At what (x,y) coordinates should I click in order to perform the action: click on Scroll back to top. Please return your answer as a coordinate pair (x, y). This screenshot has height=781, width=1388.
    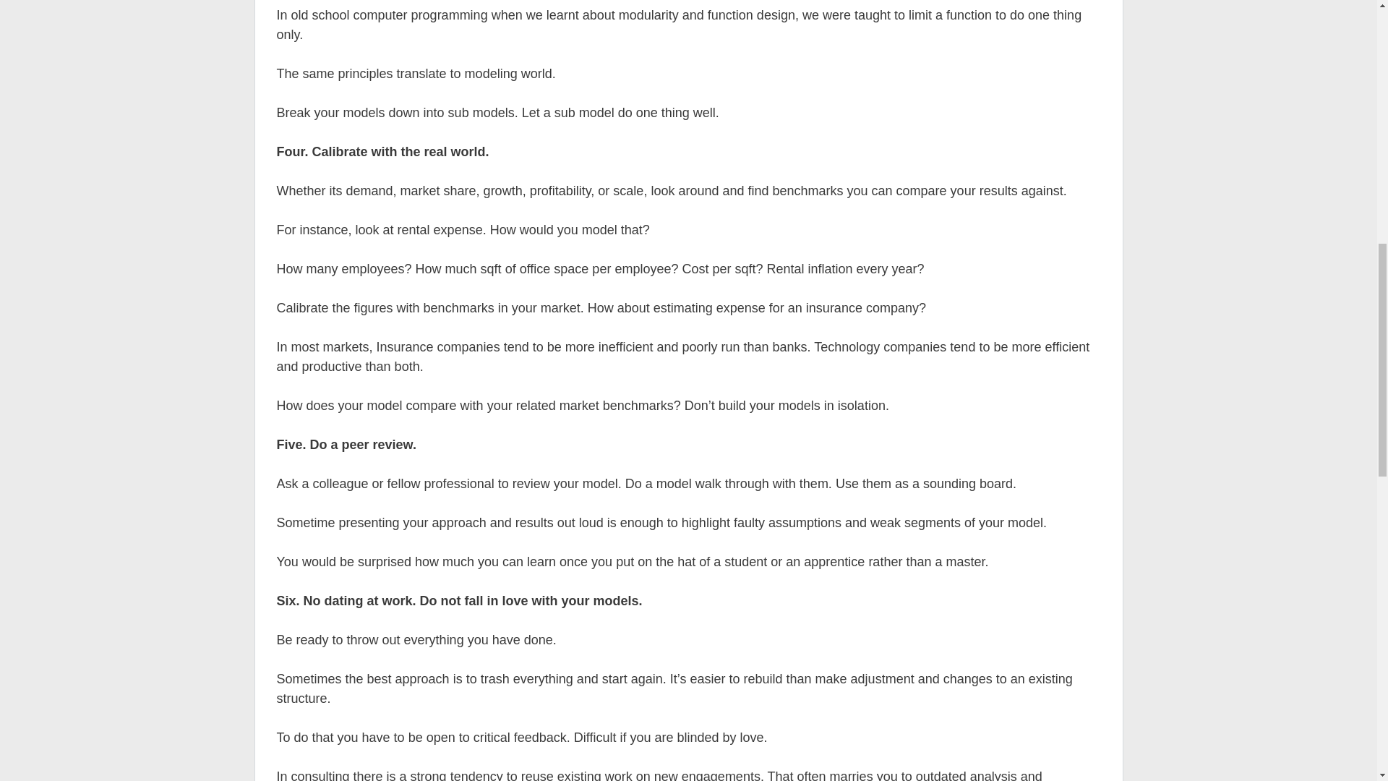
    Looking at the image, I should click on (1341, 686).